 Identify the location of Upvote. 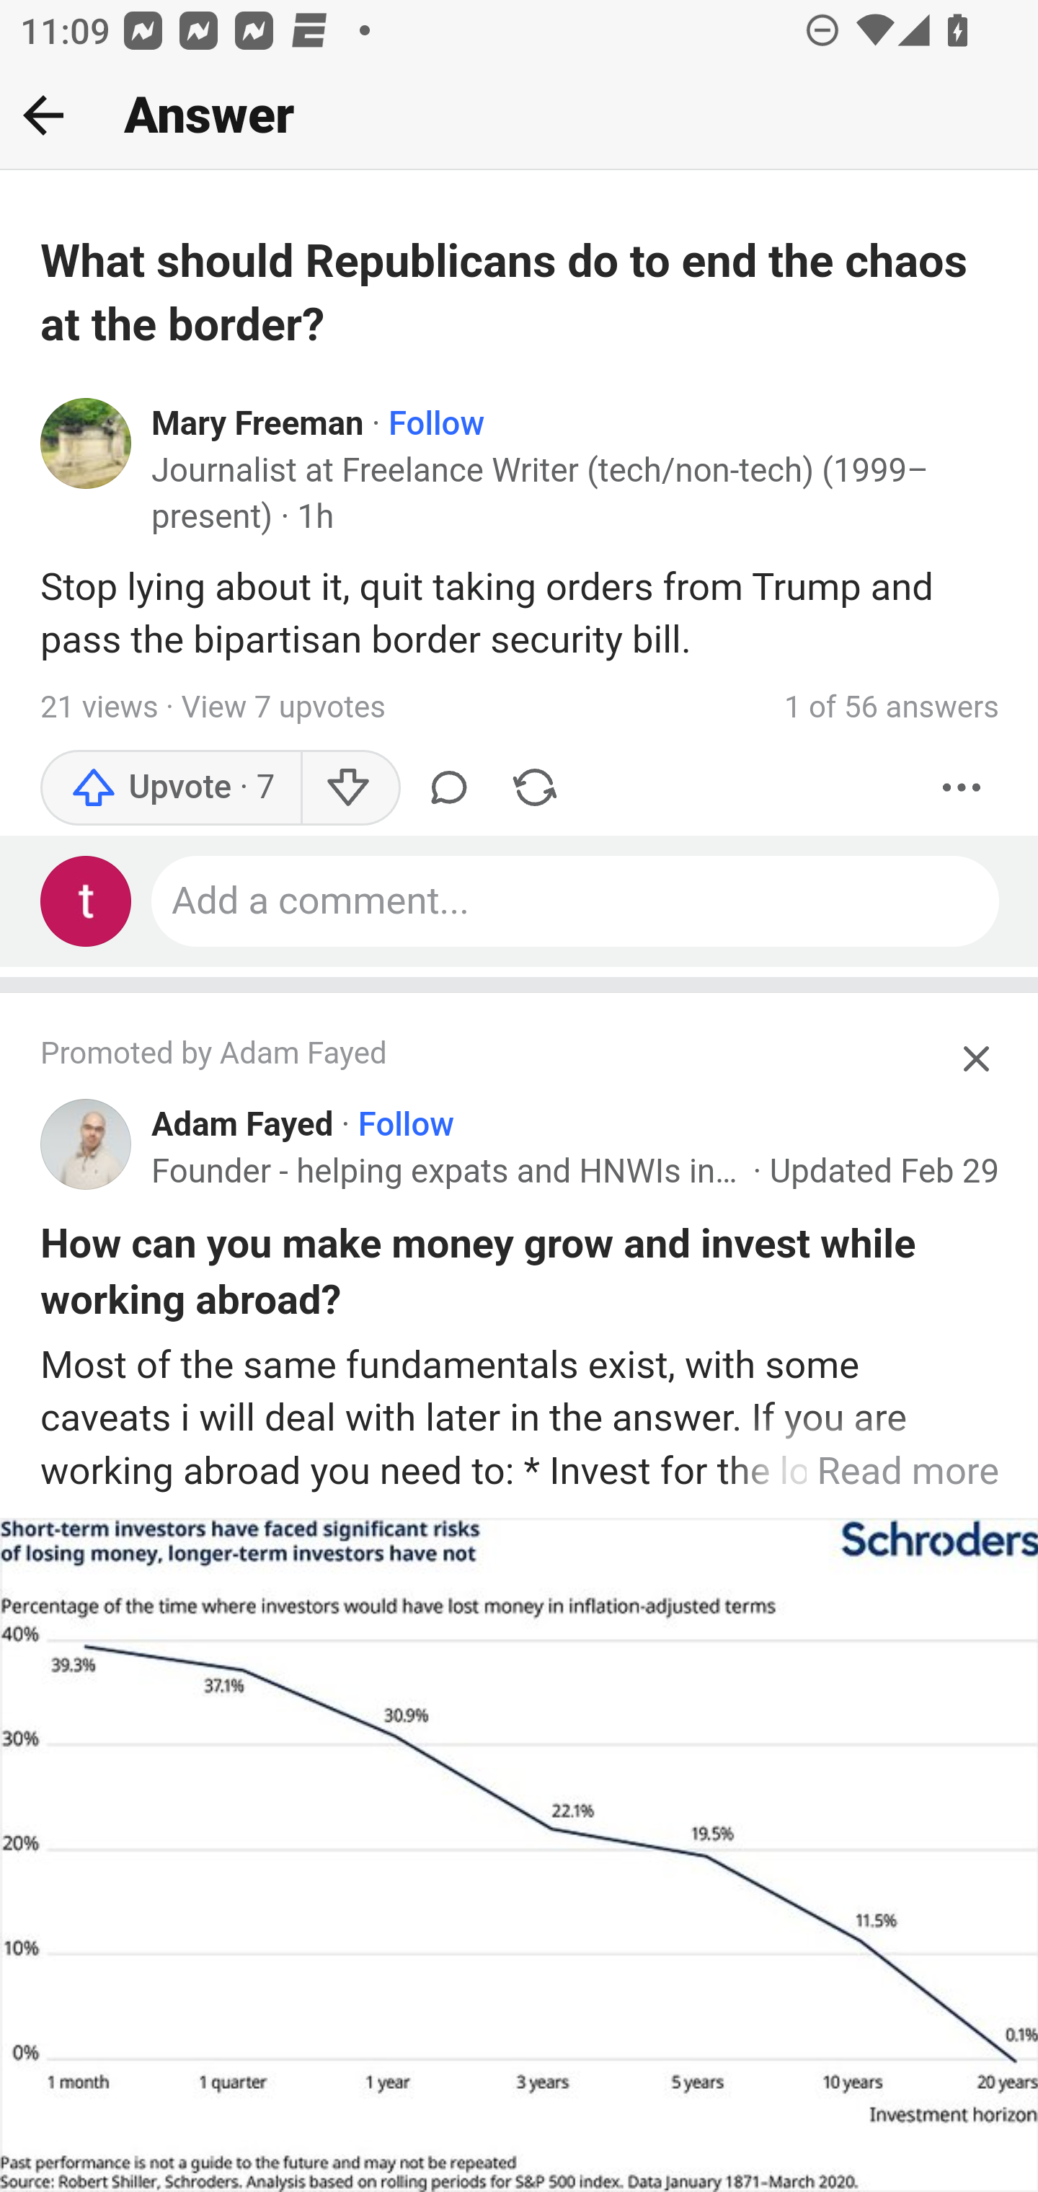
(172, 787).